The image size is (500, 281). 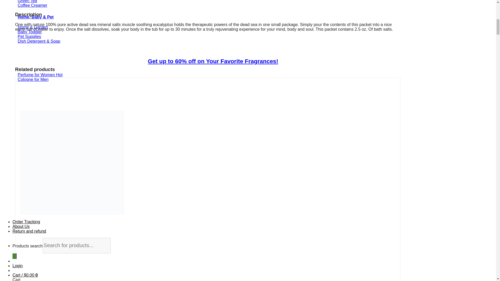 I want to click on Login, so click(x=17, y=265).